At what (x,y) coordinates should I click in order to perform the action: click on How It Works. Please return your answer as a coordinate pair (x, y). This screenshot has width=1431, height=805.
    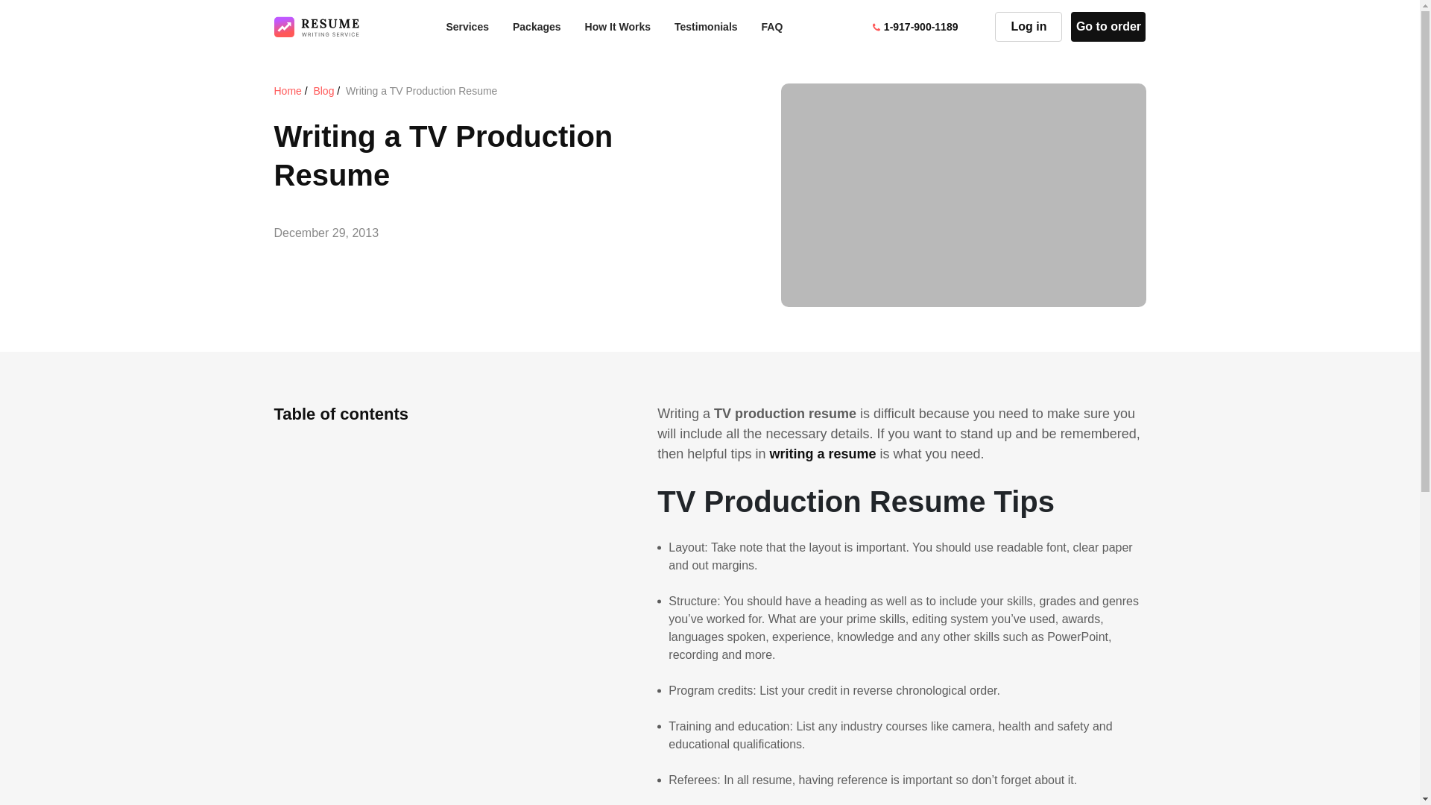
    Looking at the image, I should click on (618, 27).